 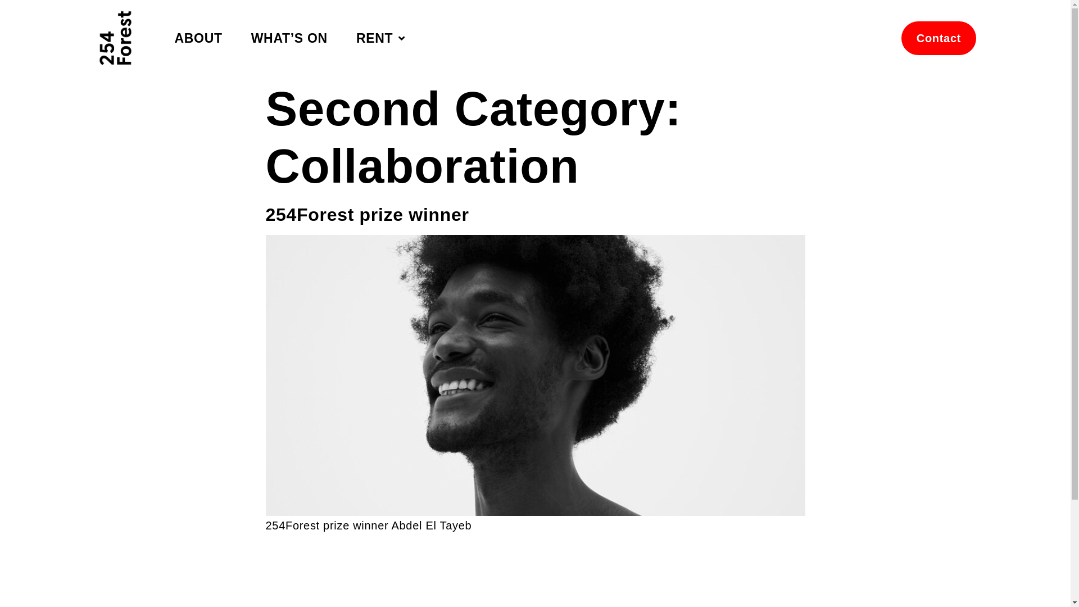 What do you see at coordinates (198, 38) in the screenshot?
I see `ABOUT` at bounding box center [198, 38].